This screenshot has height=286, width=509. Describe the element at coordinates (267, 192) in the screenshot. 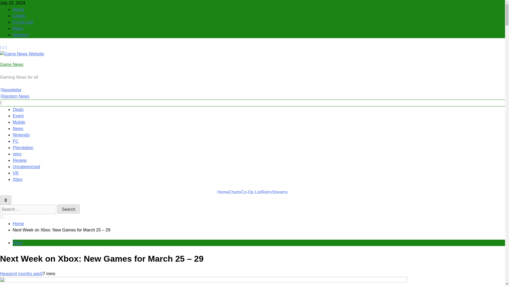

I see `Retro` at that location.